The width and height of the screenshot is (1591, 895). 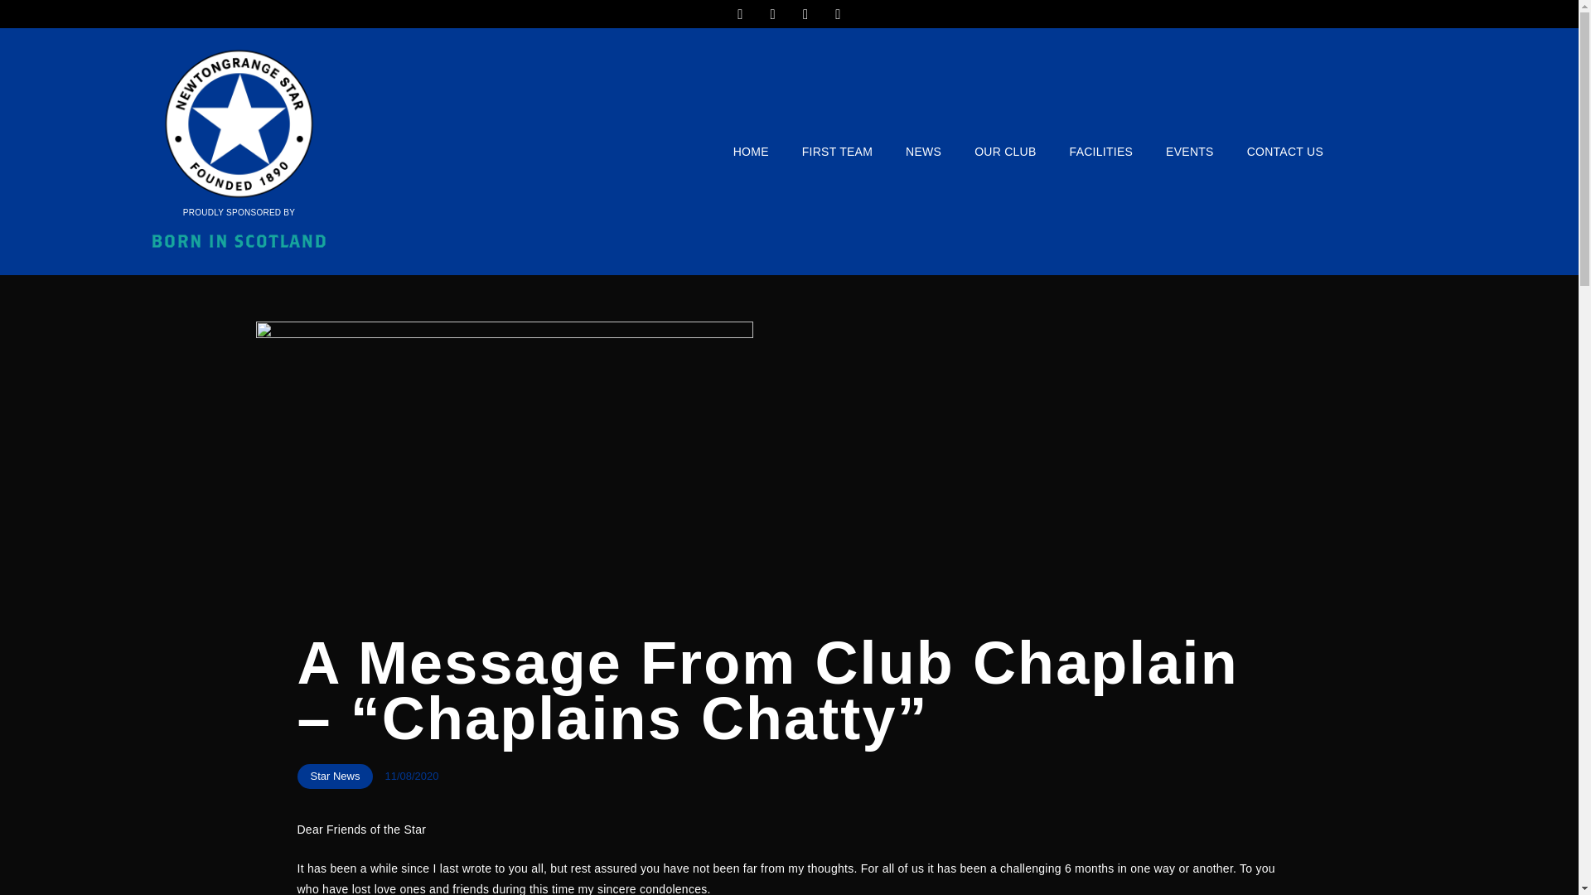 I want to click on HOME, so click(x=751, y=151).